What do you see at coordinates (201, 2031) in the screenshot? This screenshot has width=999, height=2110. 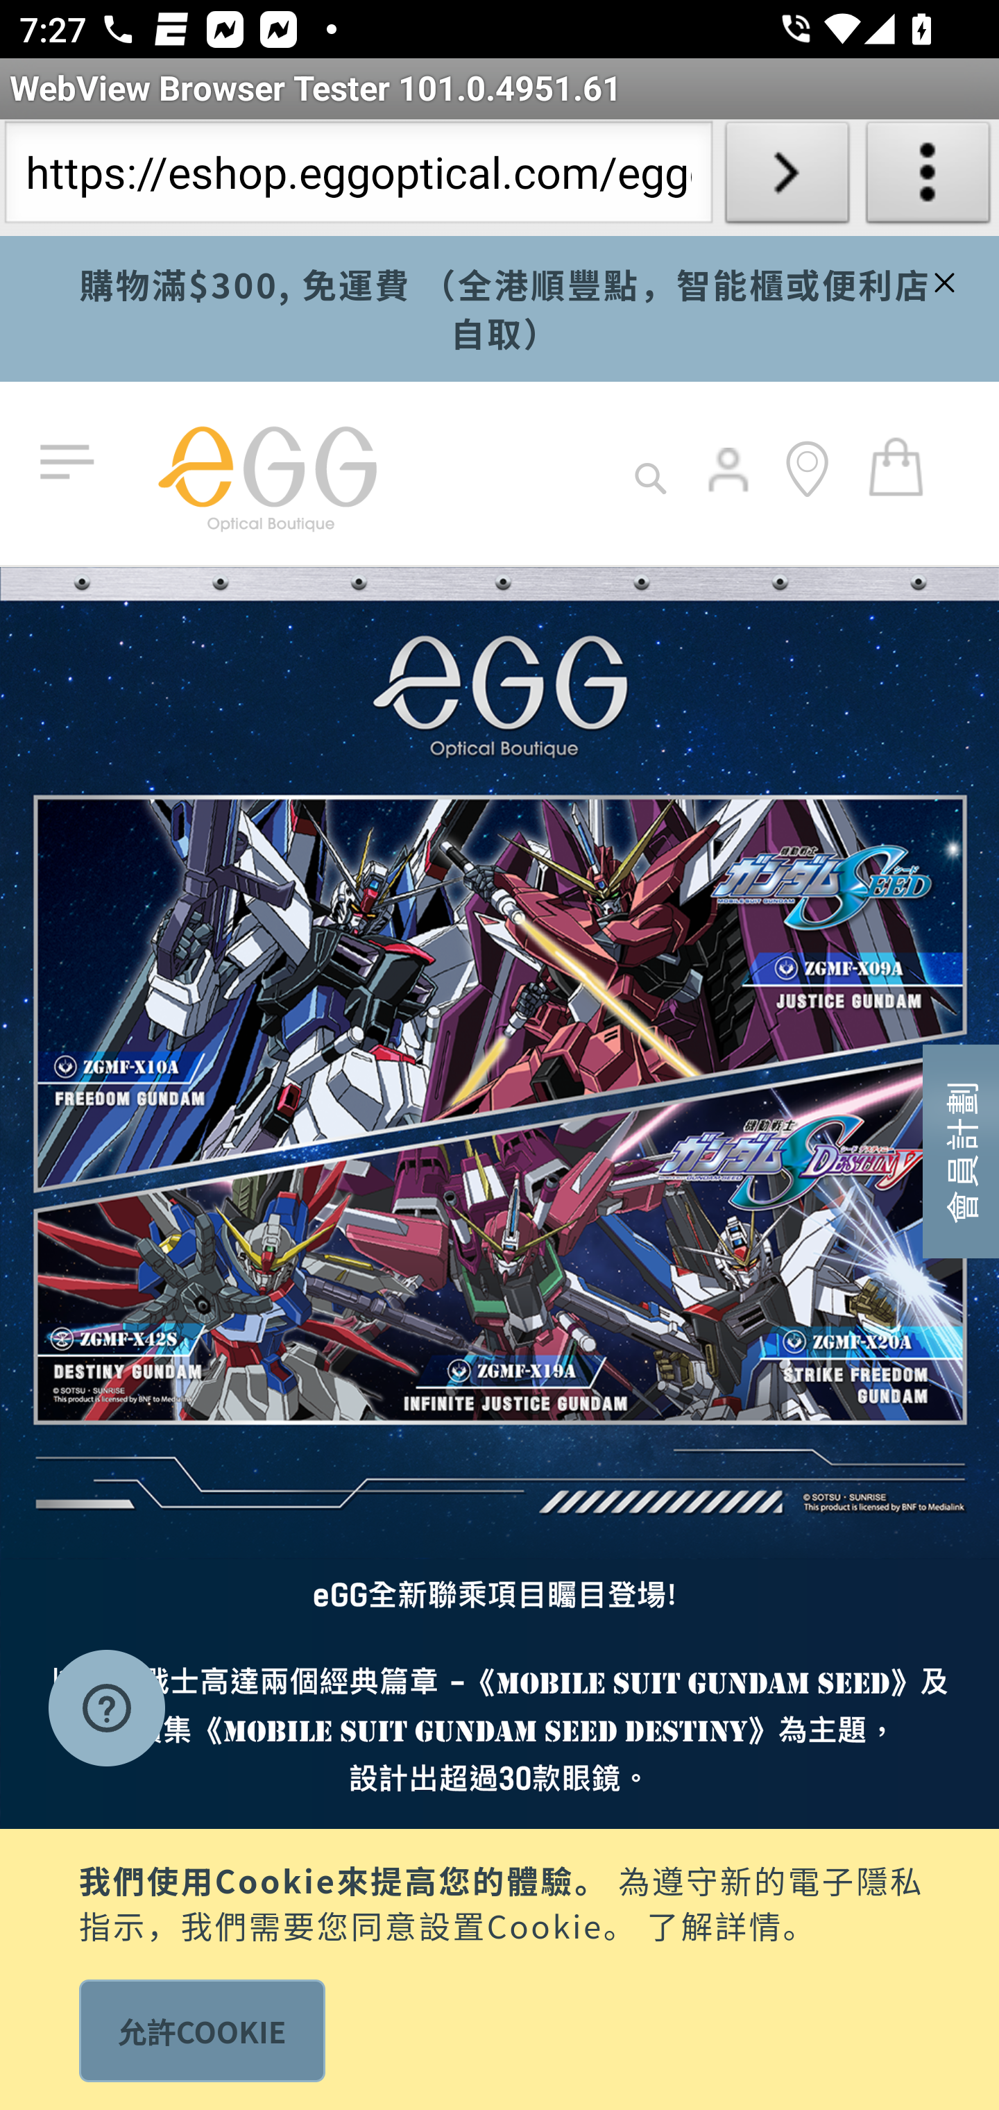 I see `允許COOKIE` at bounding box center [201, 2031].